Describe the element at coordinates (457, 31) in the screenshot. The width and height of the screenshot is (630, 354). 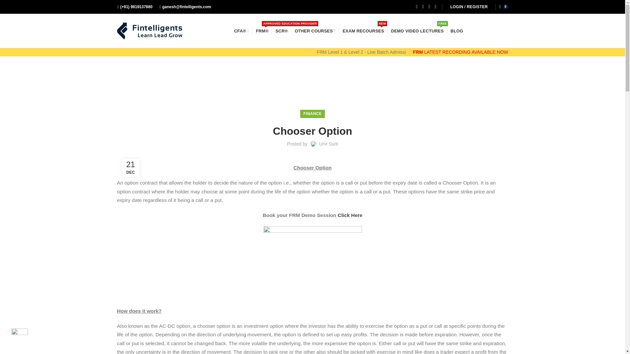
I see `0` at that location.